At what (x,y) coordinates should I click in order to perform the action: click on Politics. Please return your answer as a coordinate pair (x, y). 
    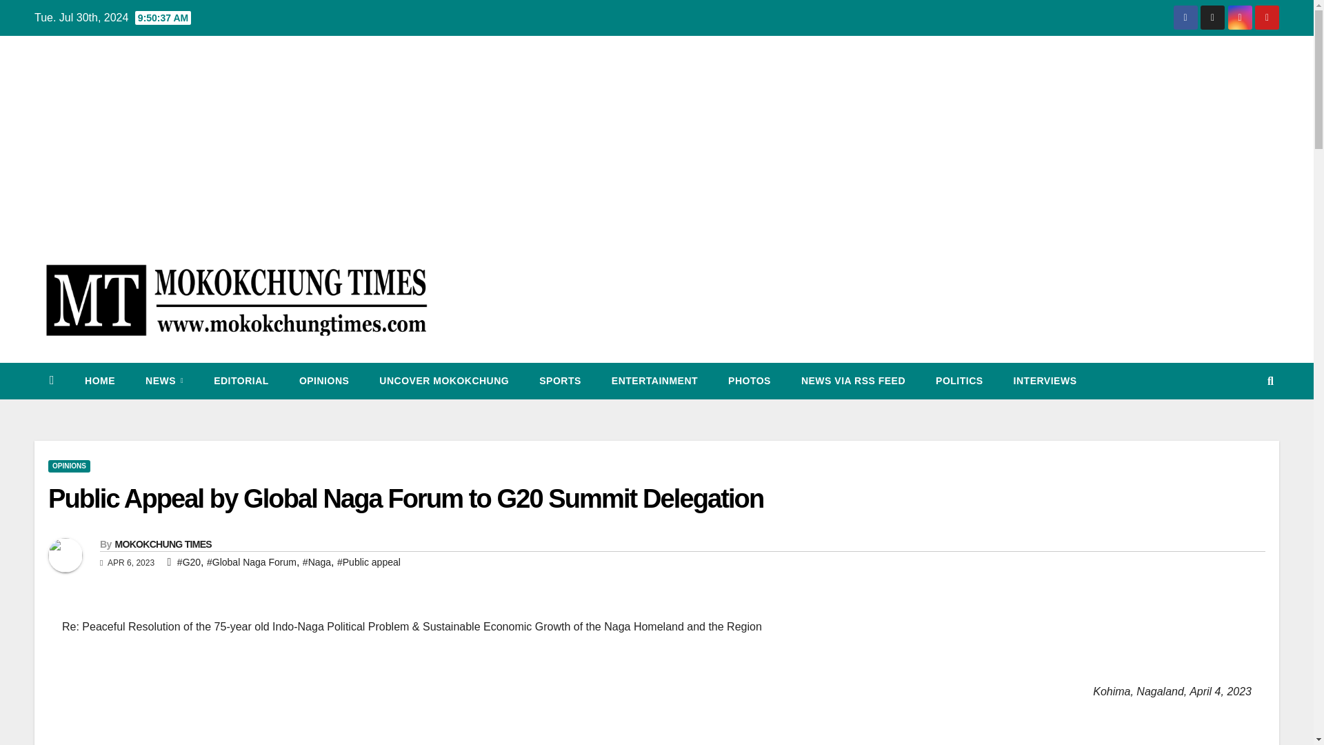
    Looking at the image, I should click on (959, 380).